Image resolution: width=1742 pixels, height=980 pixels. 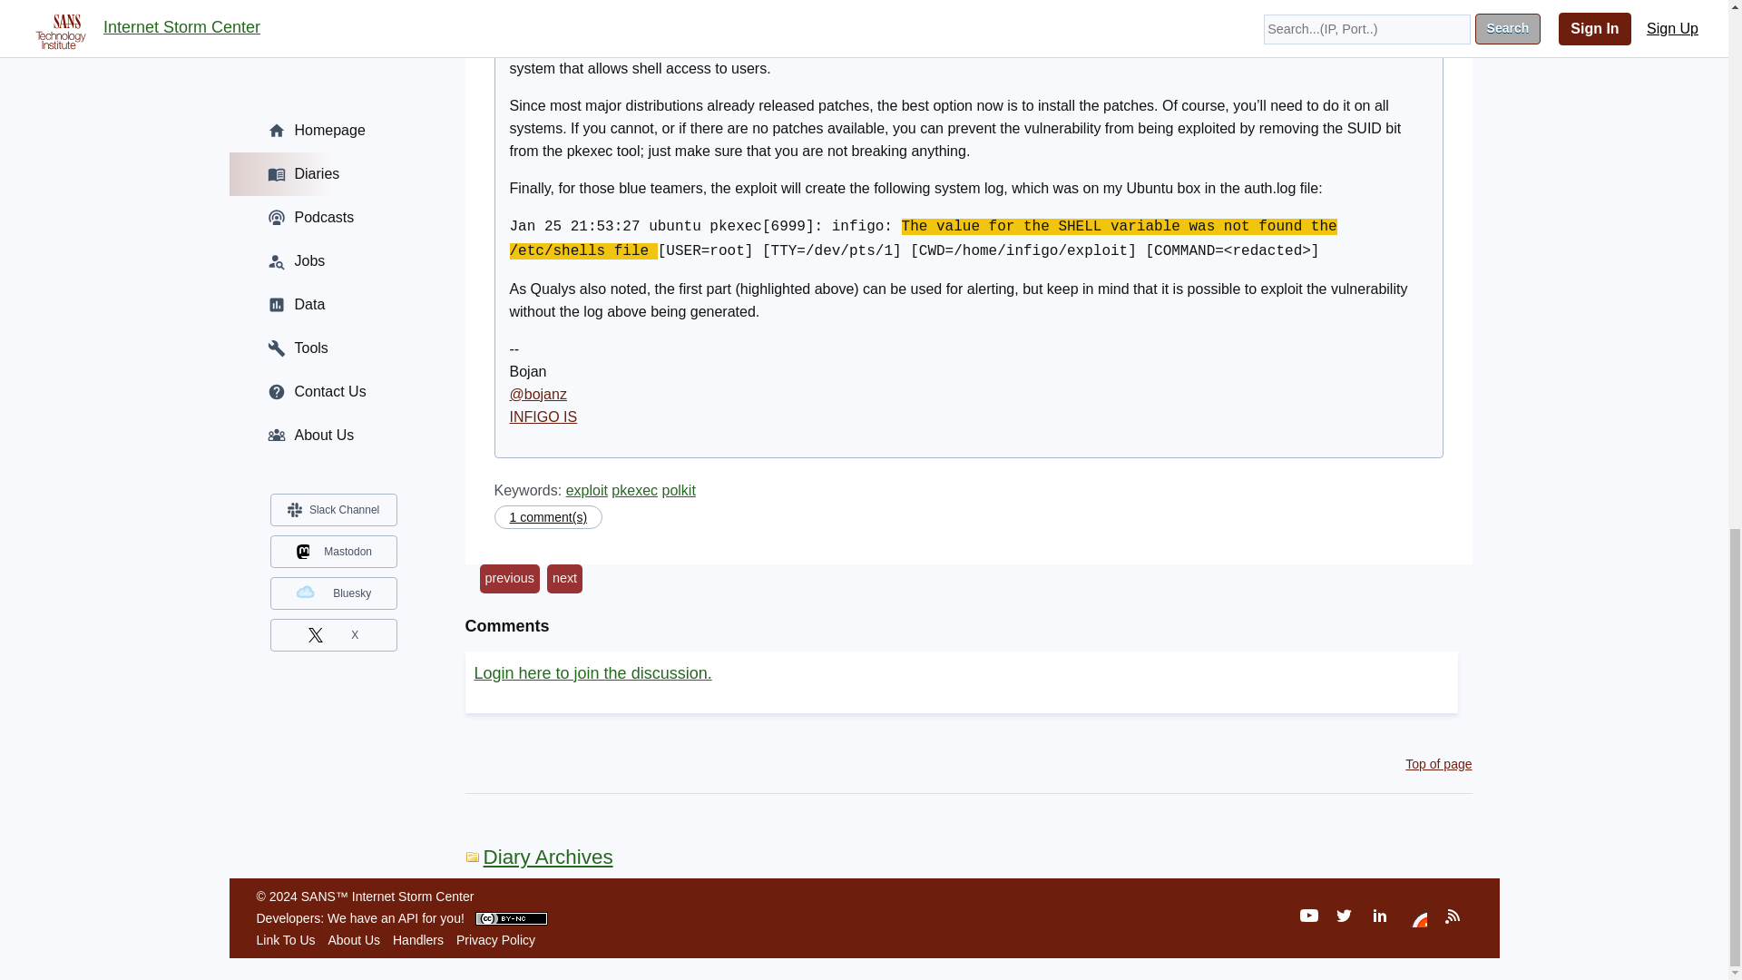 I want to click on polkit, so click(x=679, y=490).